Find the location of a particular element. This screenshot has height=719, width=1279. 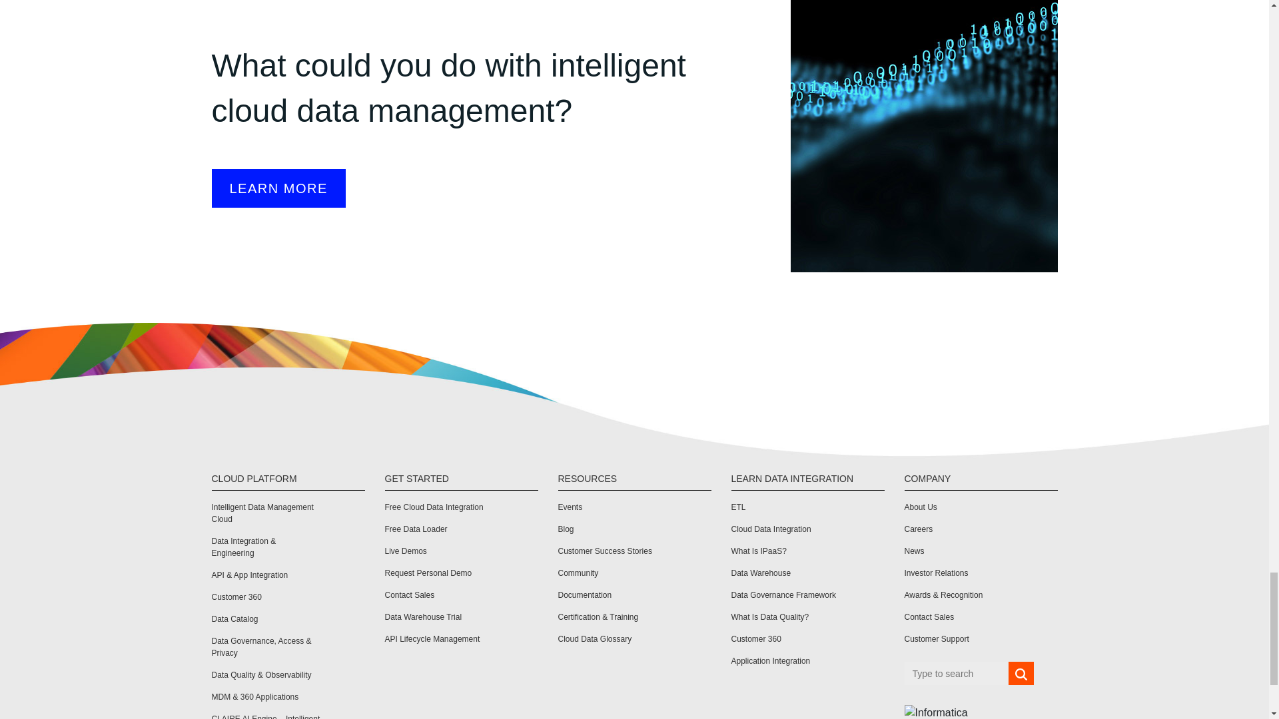

Insert a query. Press enter to send is located at coordinates (957, 673).